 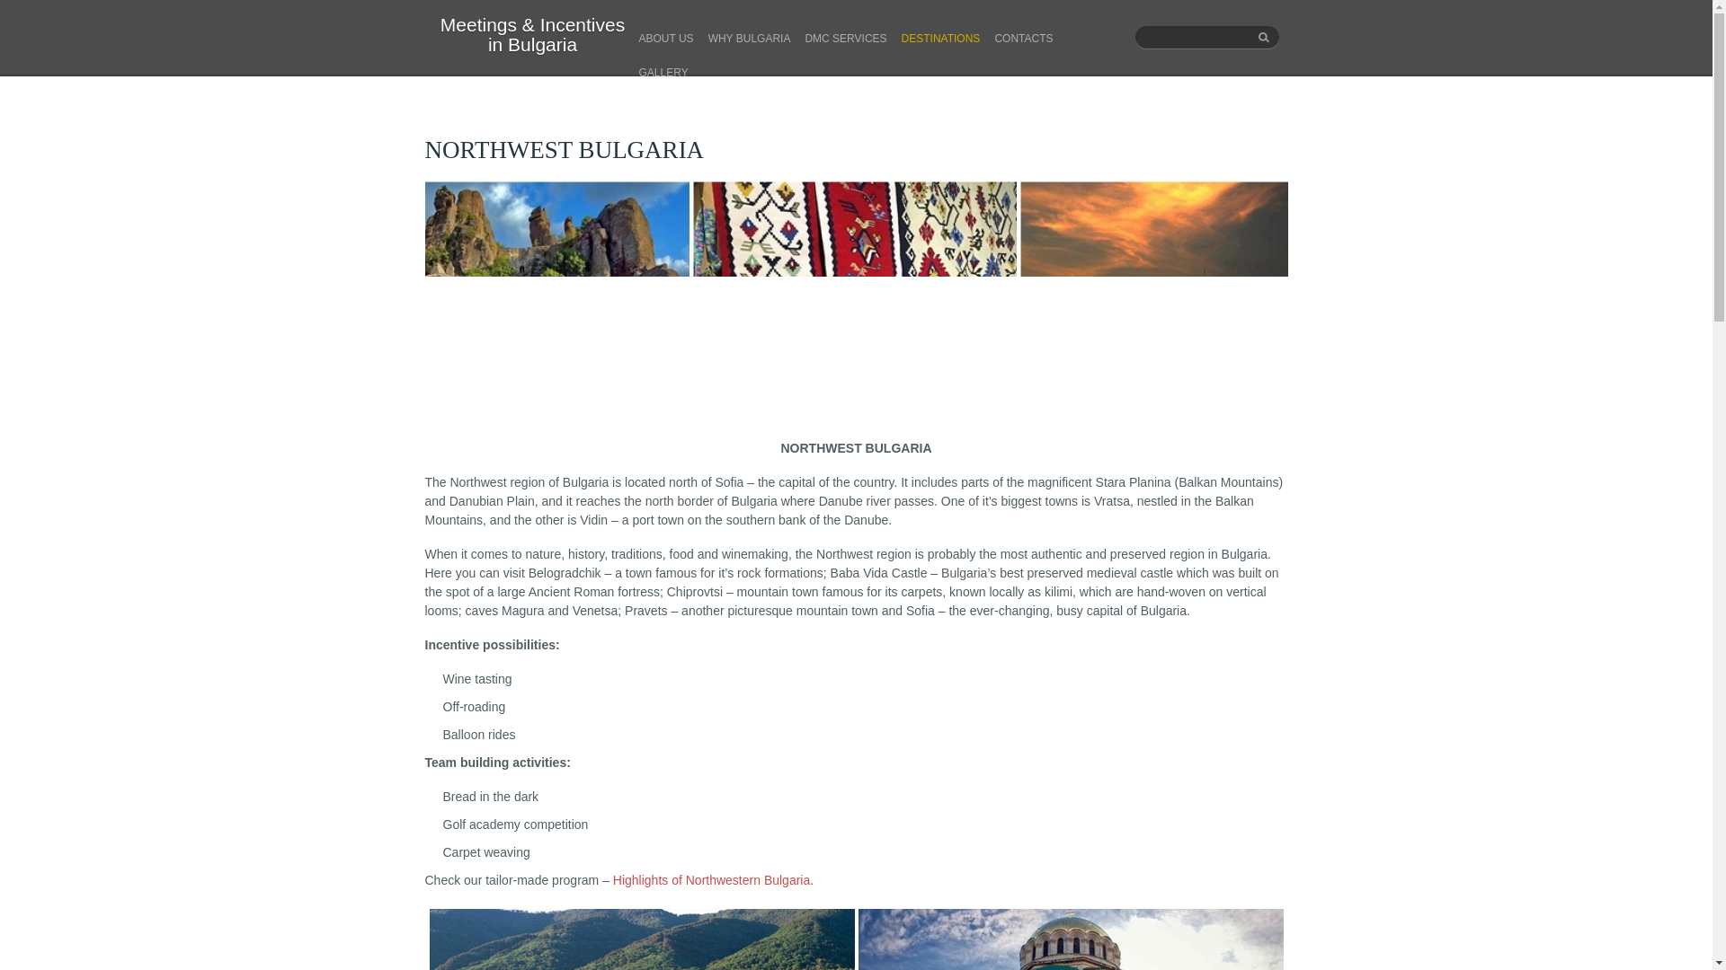 I want to click on DESTINATIONS, so click(x=940, y=38).